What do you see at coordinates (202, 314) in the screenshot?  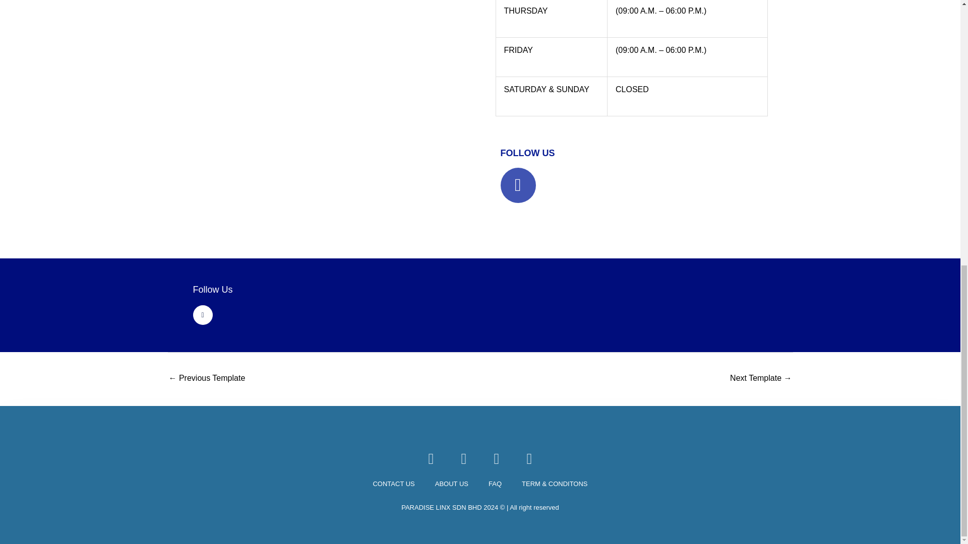 I see `Facebook-f` at bounding box center [202, 314].